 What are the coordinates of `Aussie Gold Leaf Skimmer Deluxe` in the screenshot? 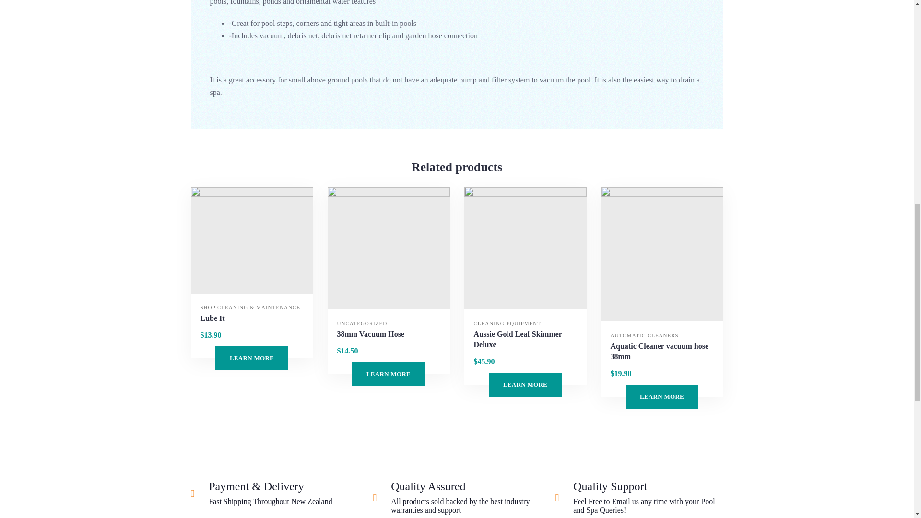 It's located at (526, 340).